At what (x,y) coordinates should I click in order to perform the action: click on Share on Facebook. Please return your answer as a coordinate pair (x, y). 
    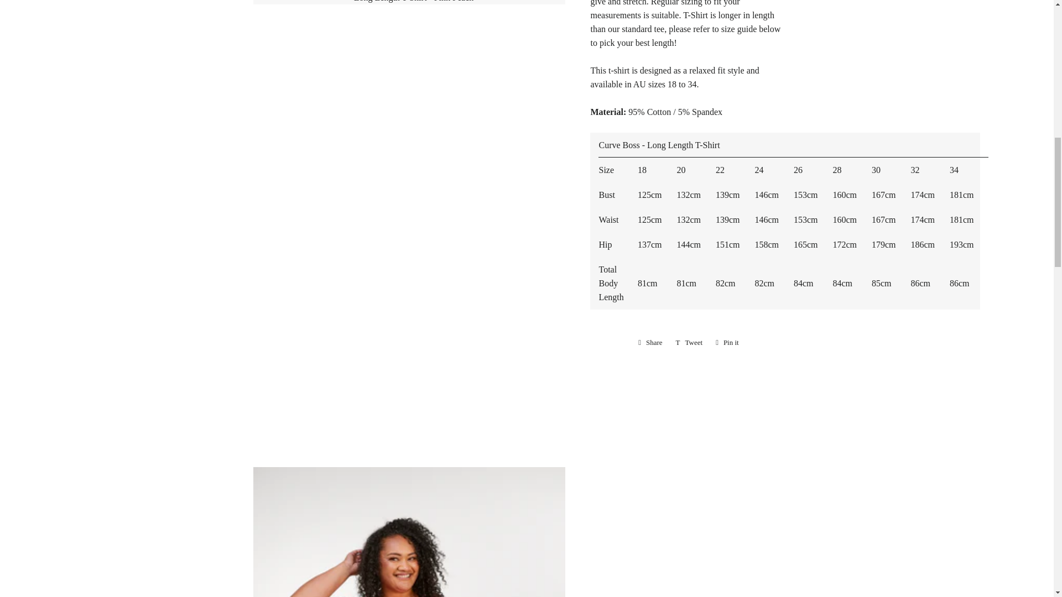
    Looking at the image, I should click on (650, 343).